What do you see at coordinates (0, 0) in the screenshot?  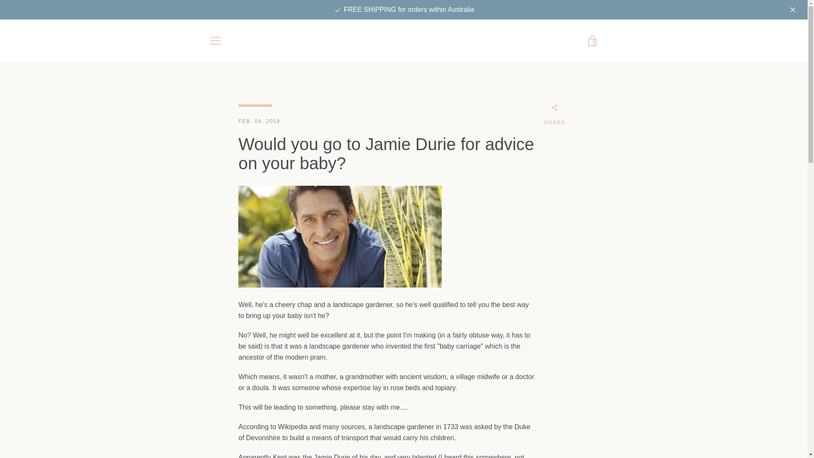 I see `Skip to content` at bounding box center [0, 0].